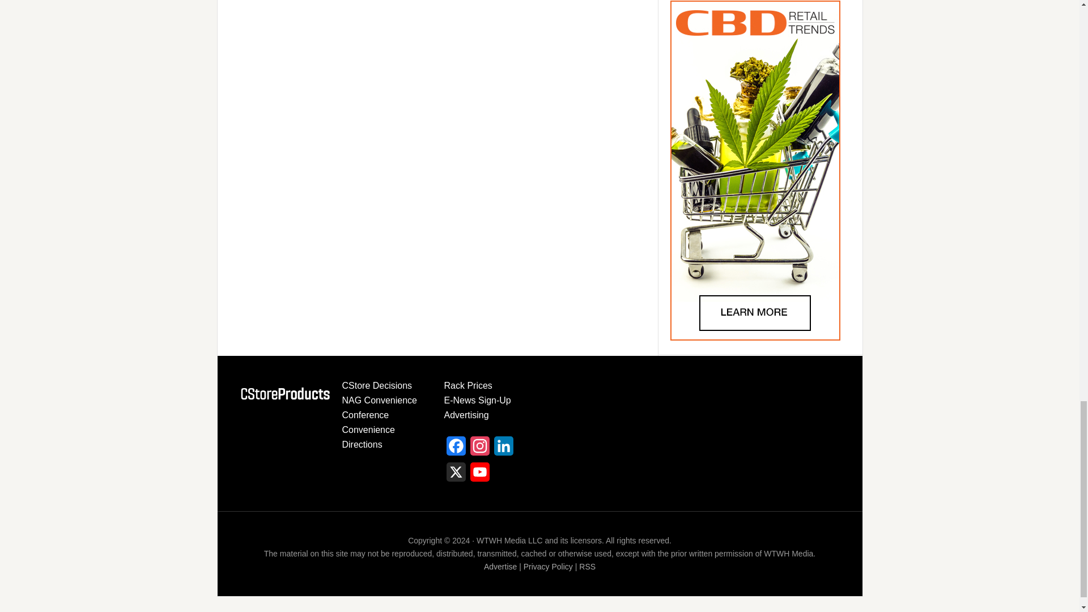  What do you see at coordinates (479, 475) in the screenshot?
I see `YouTube` at bounding box center [479, 475].